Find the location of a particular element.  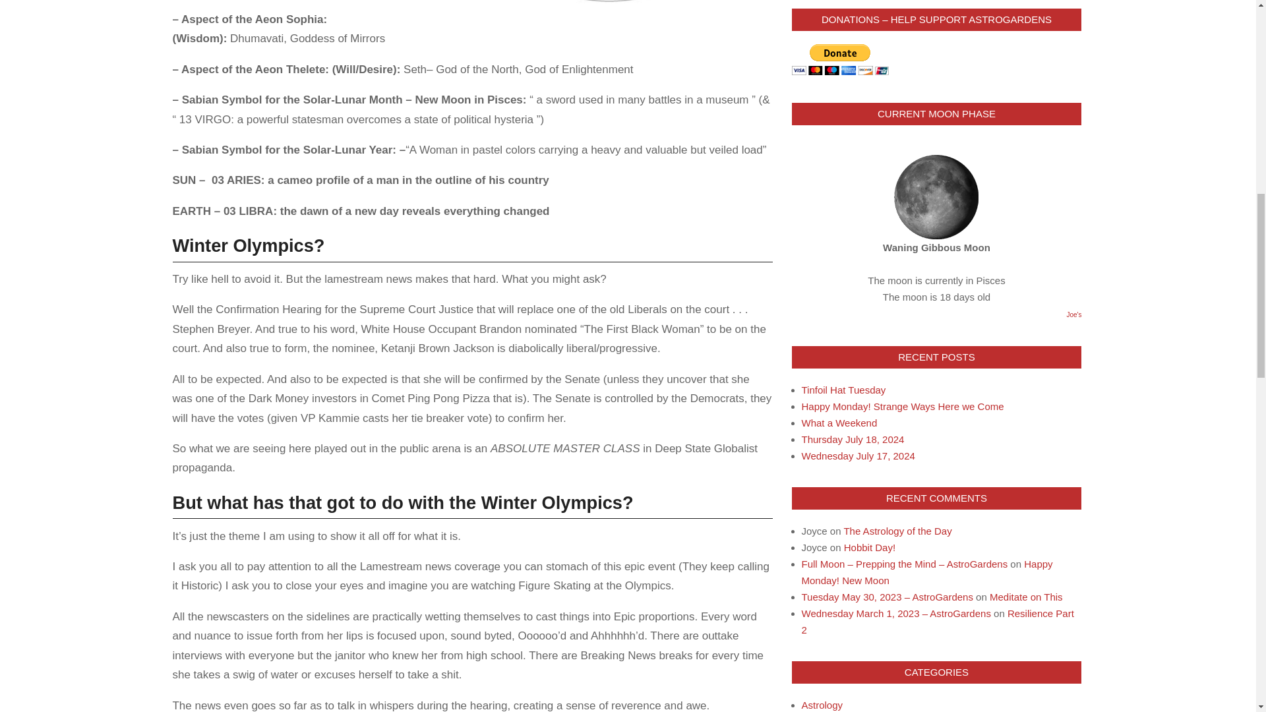

Tinfoil Hat Tuesday is located at coordinates (844, 390).